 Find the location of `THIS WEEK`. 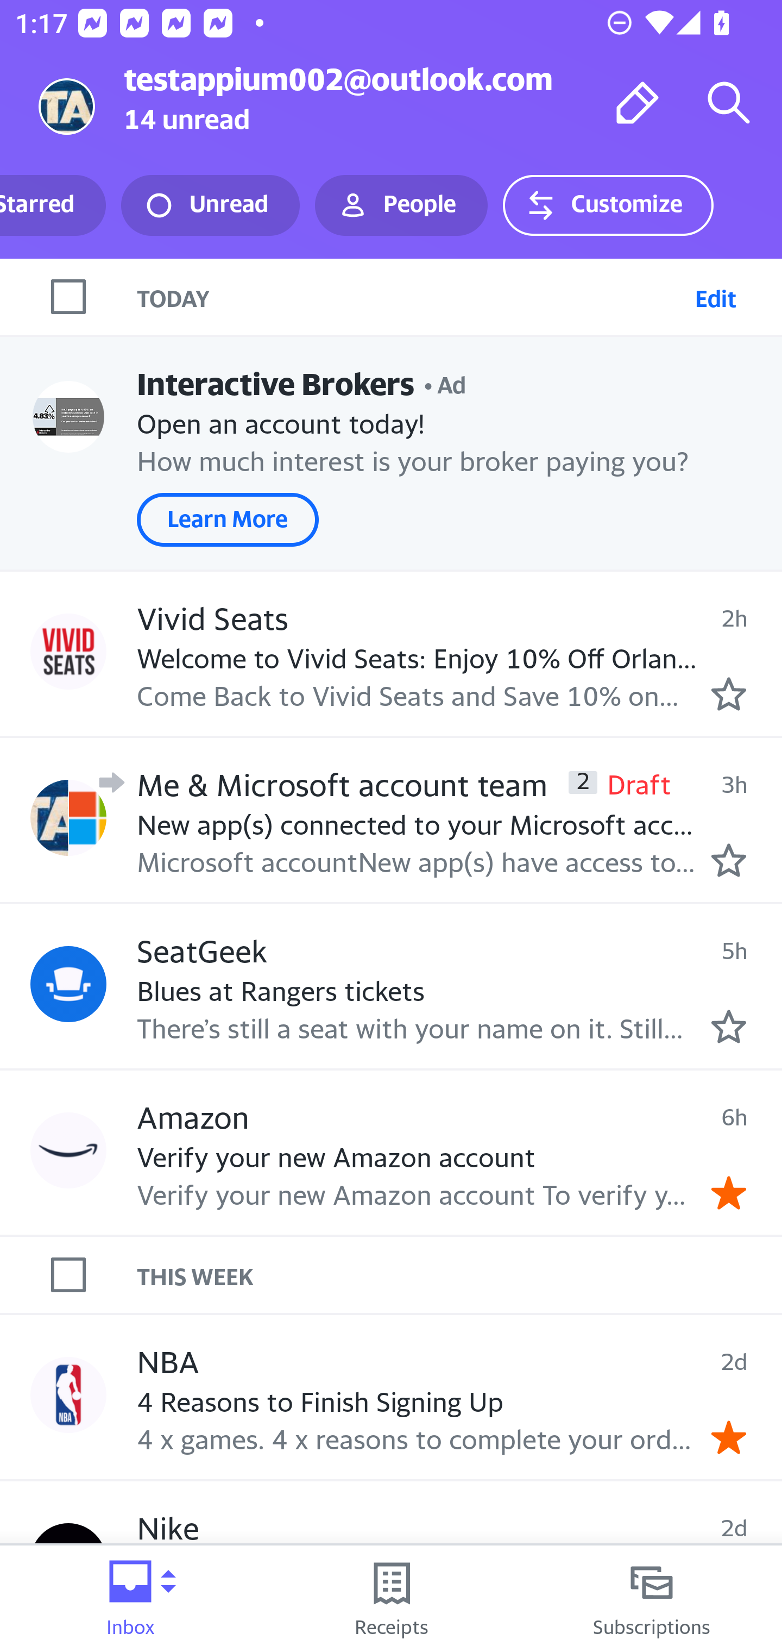

THIS WEEK is located at coordinates (459, 1274).